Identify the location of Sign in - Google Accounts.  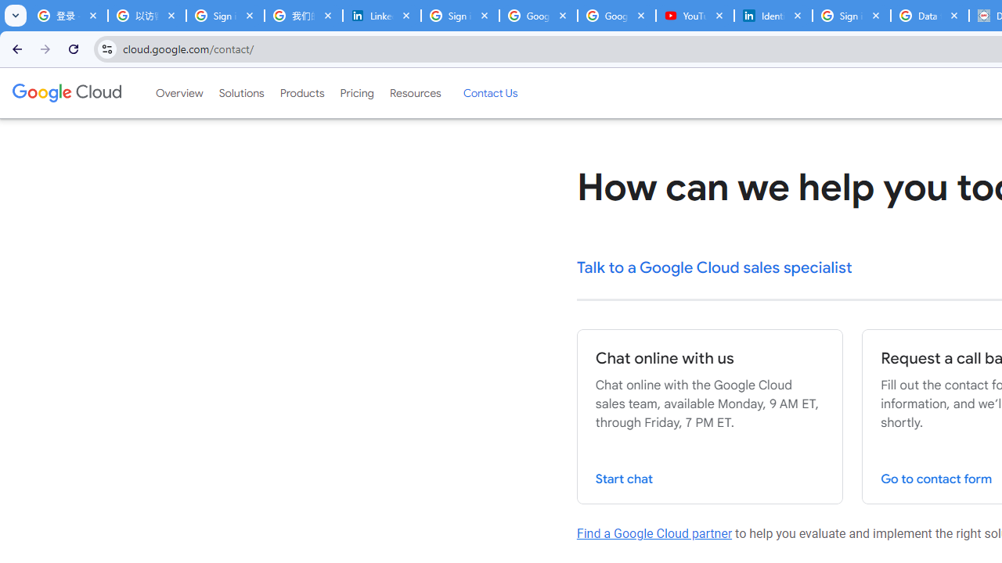
(225, 16).